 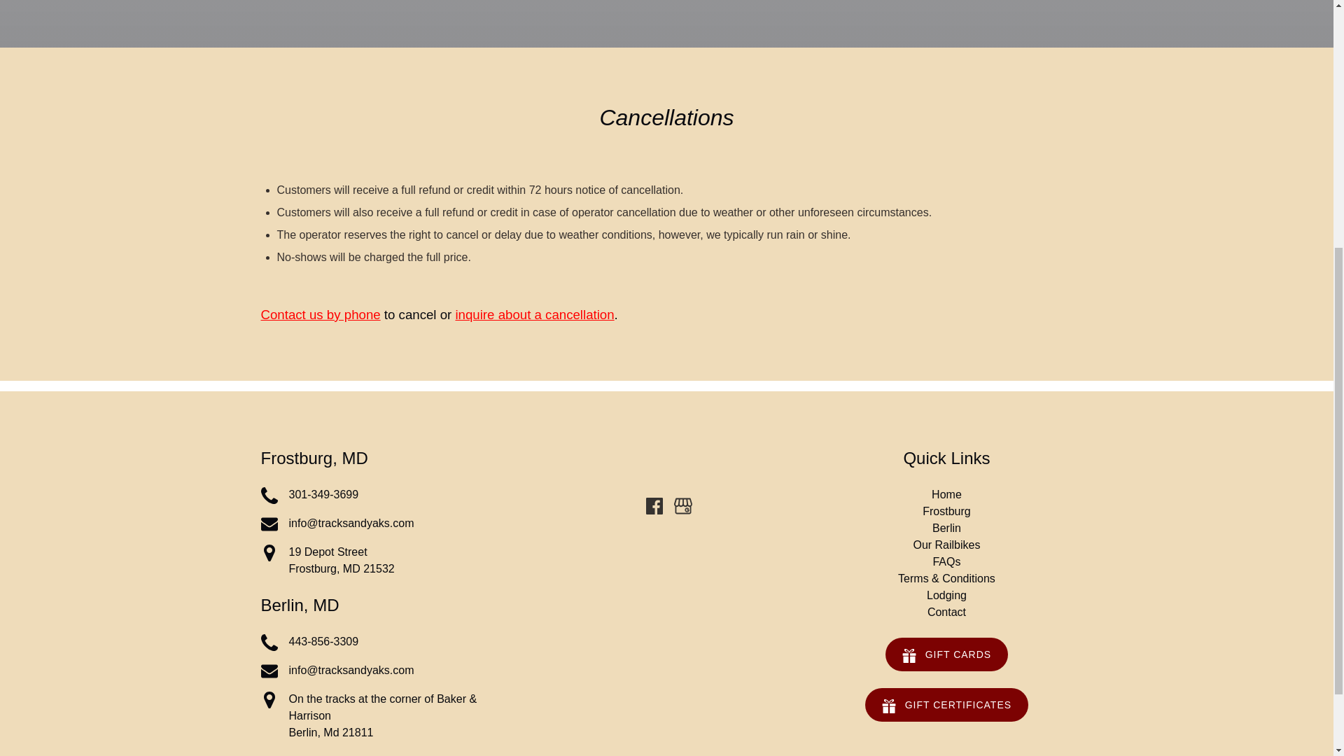 I want to click on Our Railbikes, so click(x=946, y=545).